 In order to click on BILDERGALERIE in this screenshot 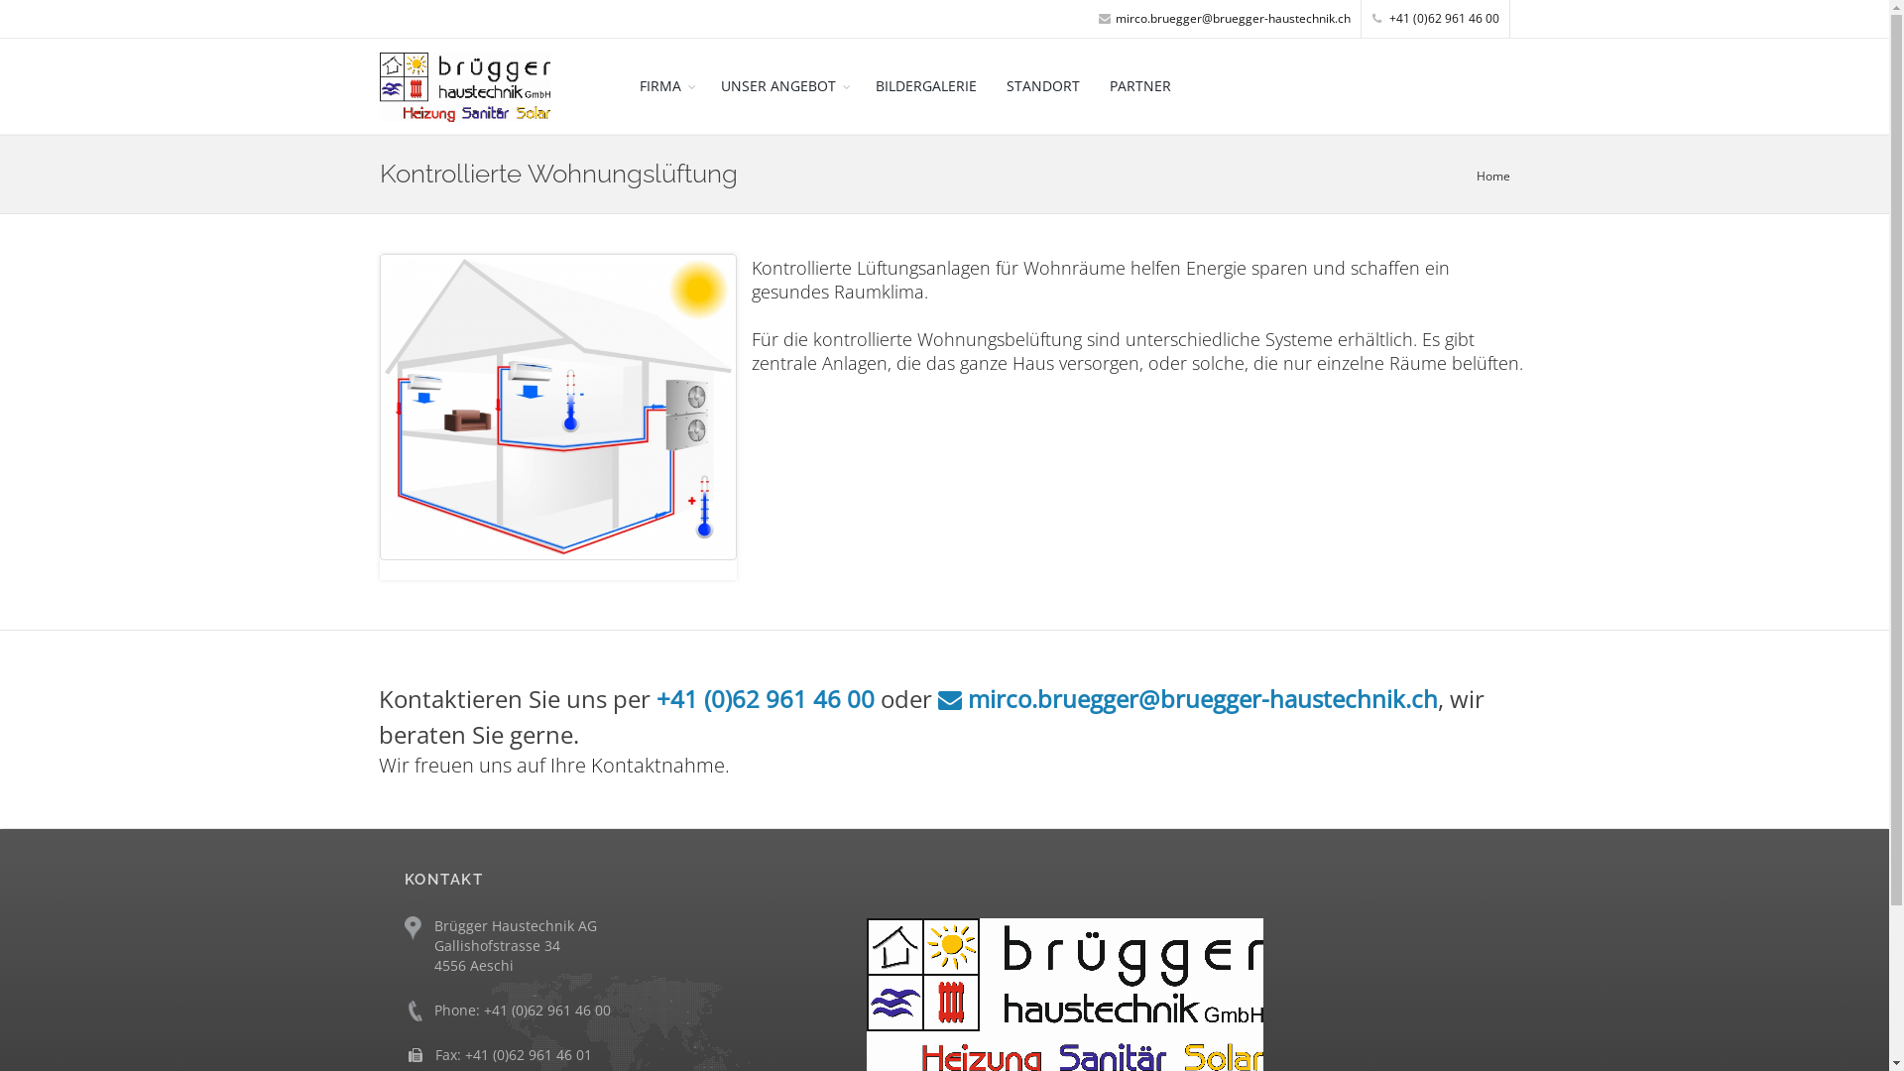, I will do `click(926, 85)`.